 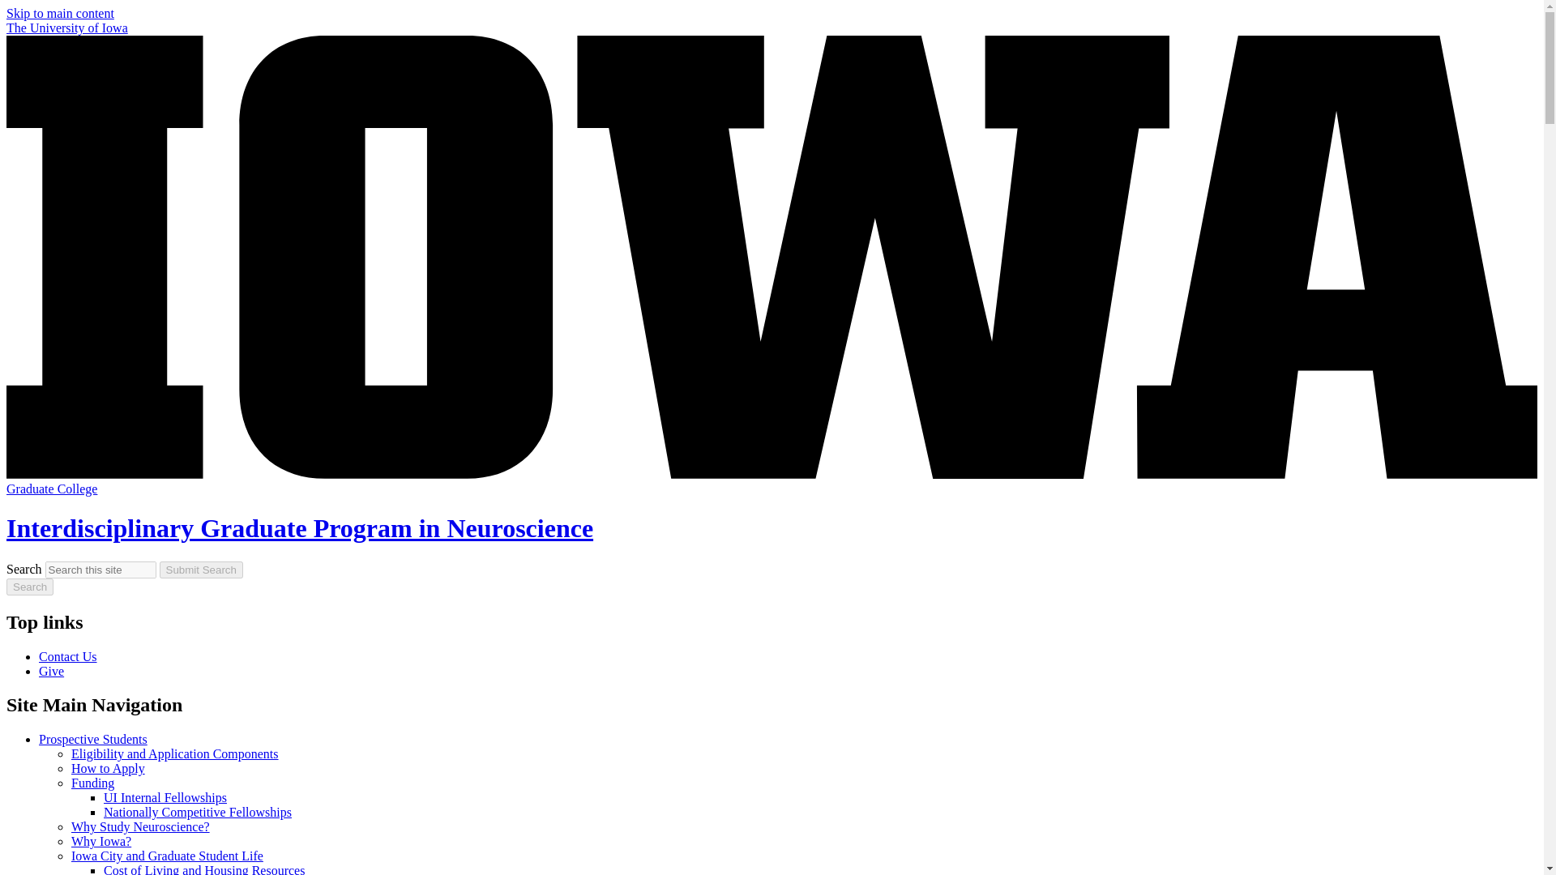 I want to click on Search, so click(x=29, y=587).